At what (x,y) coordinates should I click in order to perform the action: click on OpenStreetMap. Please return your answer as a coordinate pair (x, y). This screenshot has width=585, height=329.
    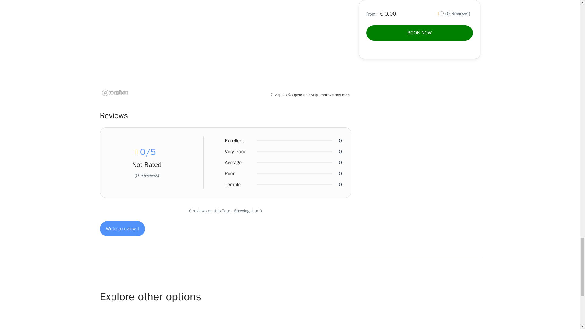
    Looking at the image, I should click on (303, 95).